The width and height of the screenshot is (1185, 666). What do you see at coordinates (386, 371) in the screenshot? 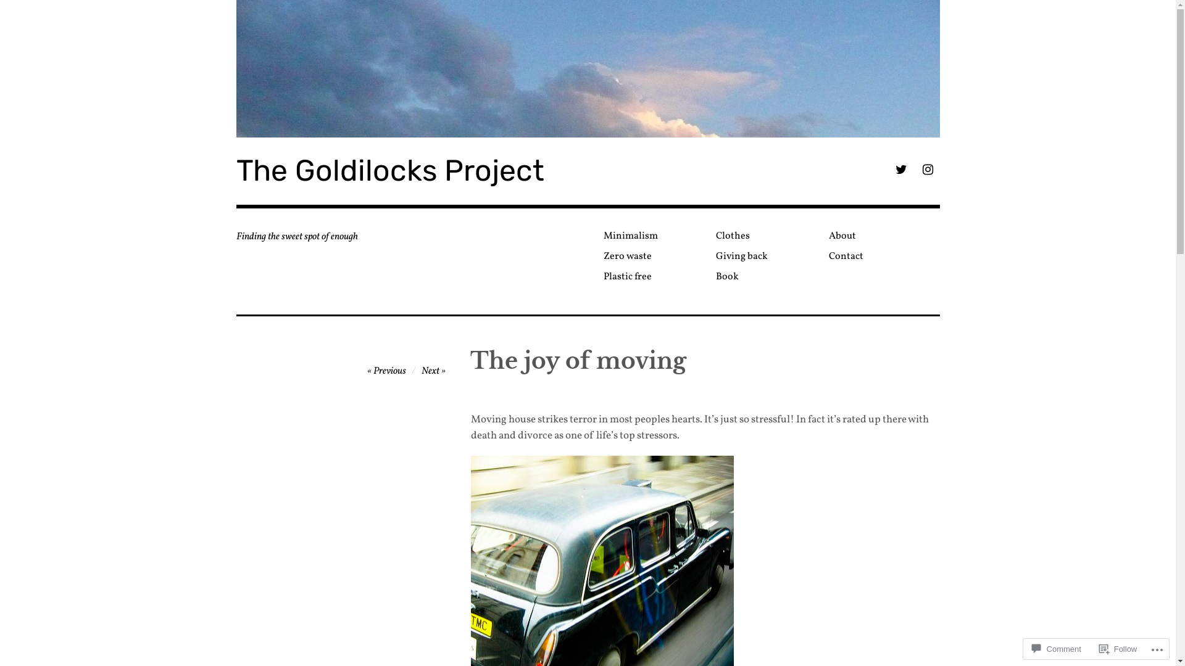
I see `Previous` at bounding box center [386, 371].